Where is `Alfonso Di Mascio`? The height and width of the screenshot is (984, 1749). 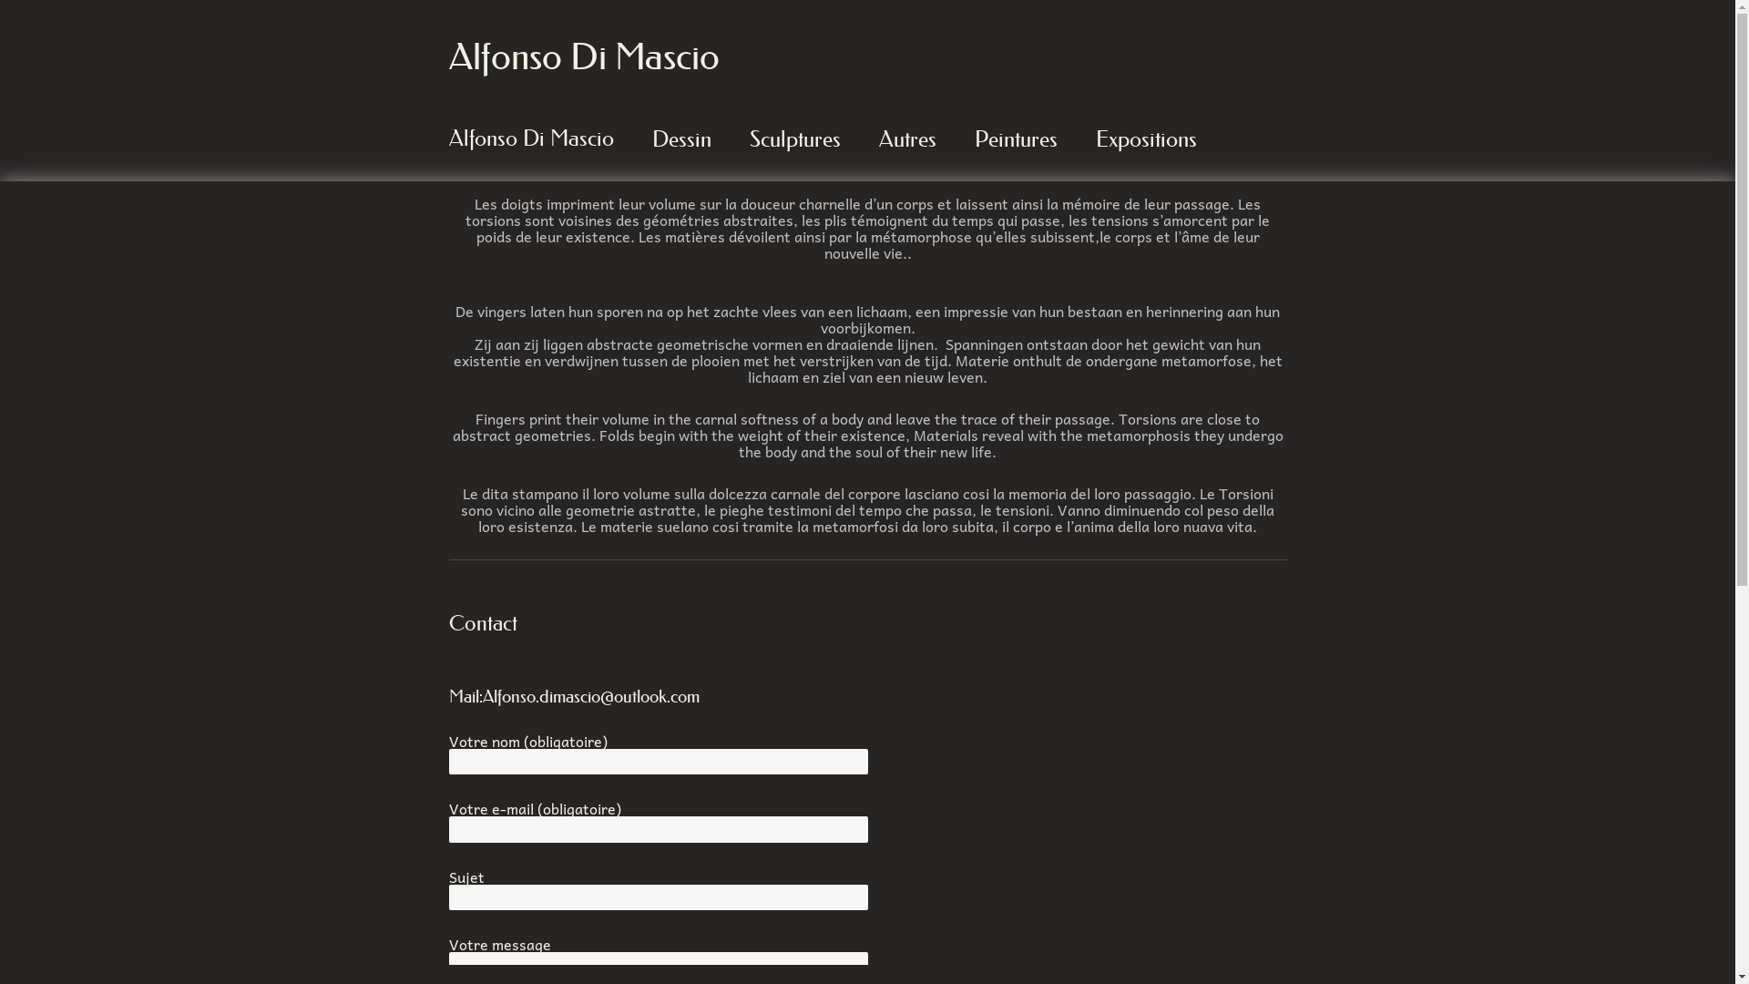 Alfonso Di Mascio is located at coordinates (583, 56).